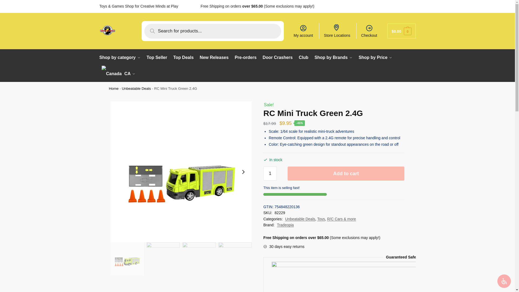 The image size is (519, 292). I want to click on 82229-1, so click(127, 259).